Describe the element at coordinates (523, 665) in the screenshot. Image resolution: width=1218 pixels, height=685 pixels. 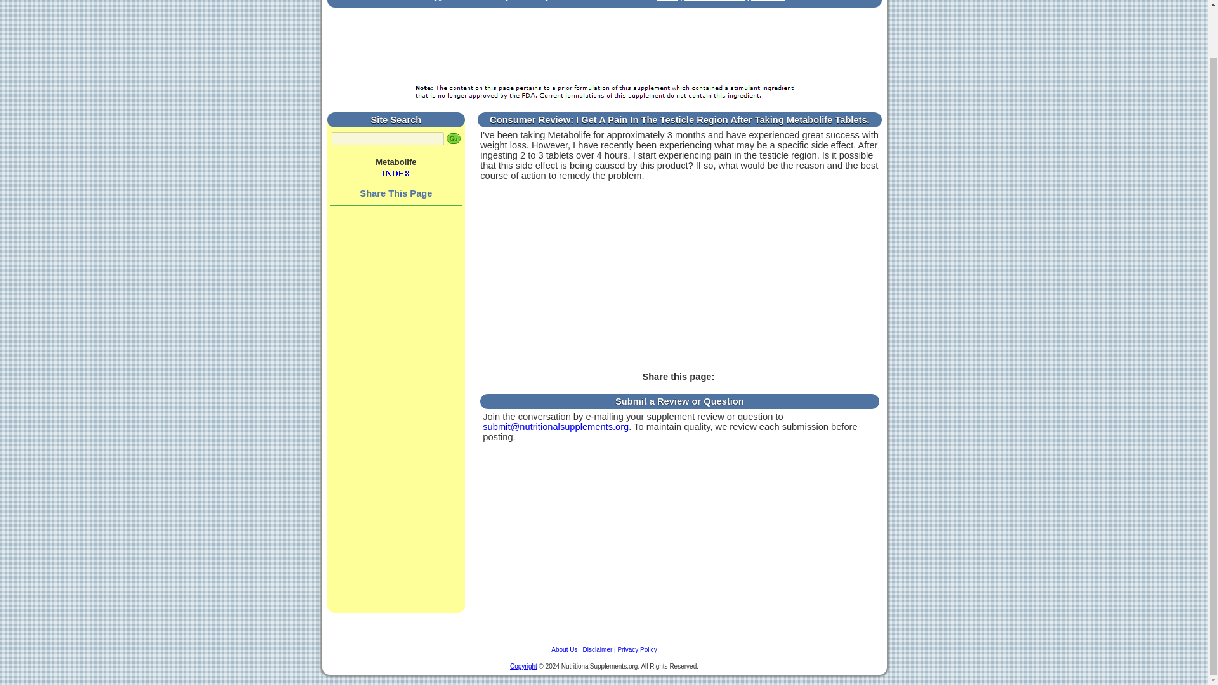
I see `Copyright` at that location.